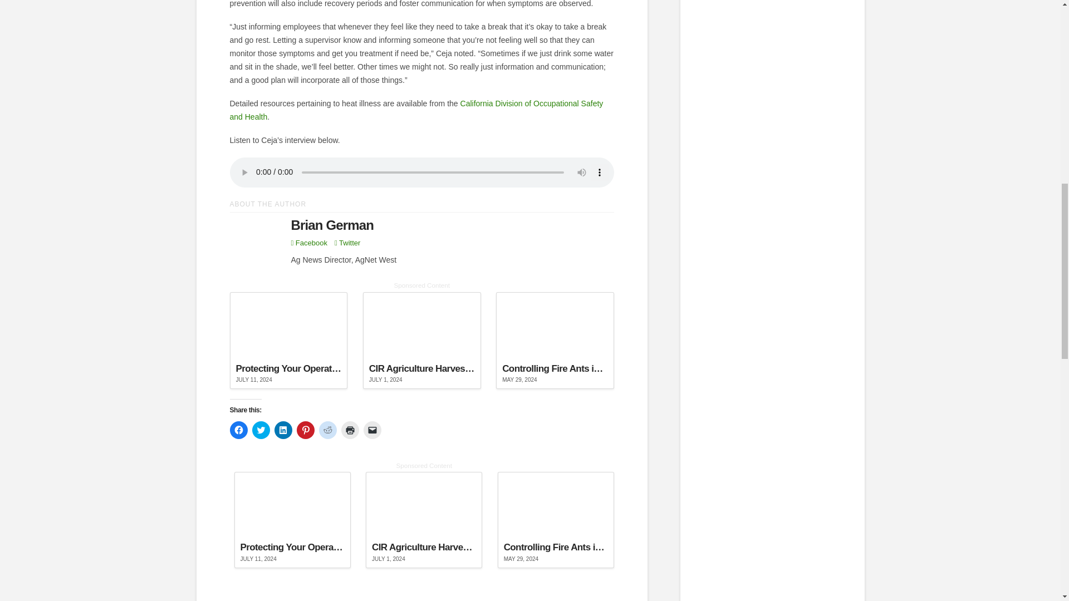 The width and height of the screenshot is (1069, 601). What do you see at coordinates (238, 430) in the screenshot?
I see `Click to share on Facebook` at bounding box center [238, 430].